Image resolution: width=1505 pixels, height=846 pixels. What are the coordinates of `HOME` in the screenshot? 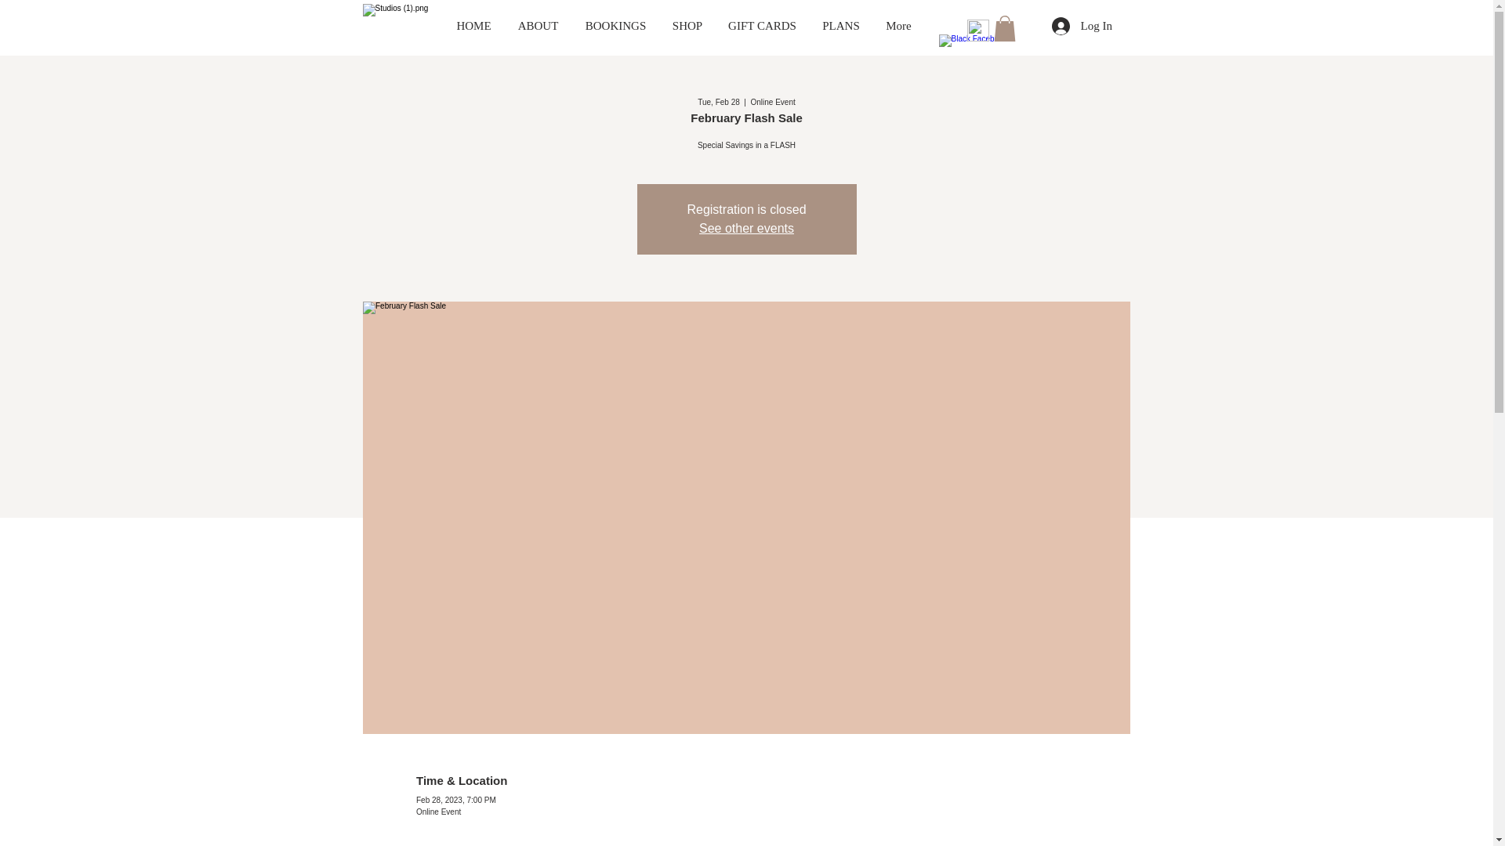 It's located at (473, 25).